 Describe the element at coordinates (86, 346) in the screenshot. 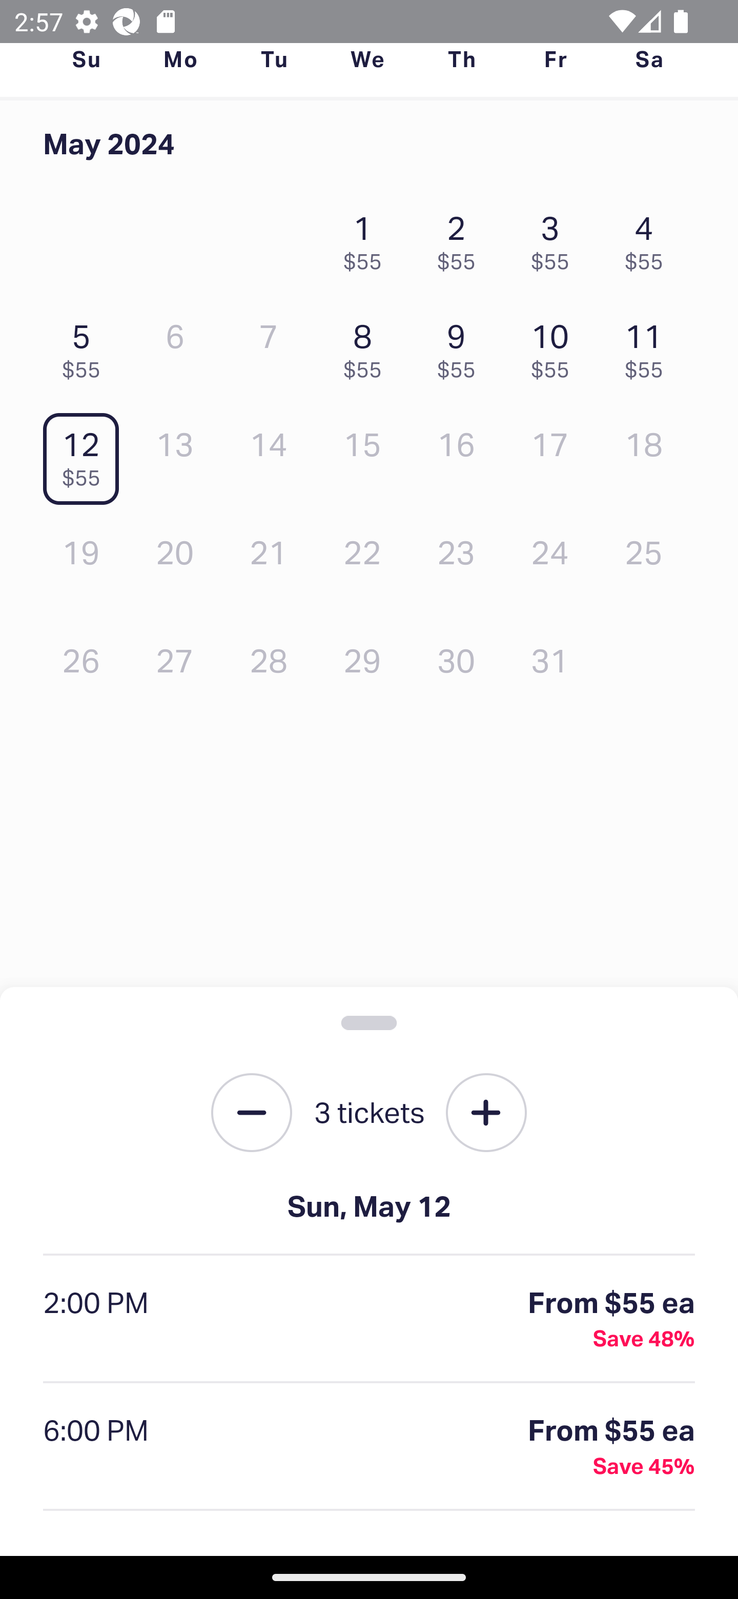

I see `5 $55` at that location.